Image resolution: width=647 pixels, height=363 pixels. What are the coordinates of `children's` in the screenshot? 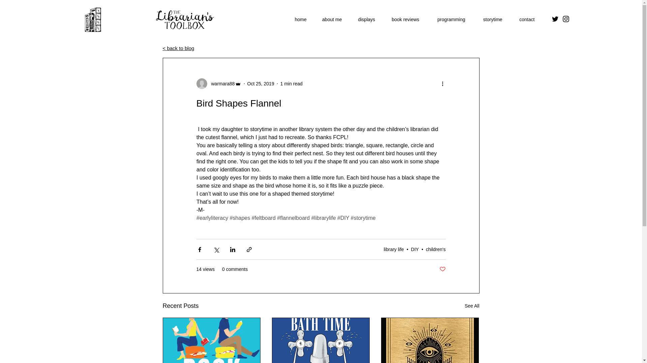 It's located at (435, 249).